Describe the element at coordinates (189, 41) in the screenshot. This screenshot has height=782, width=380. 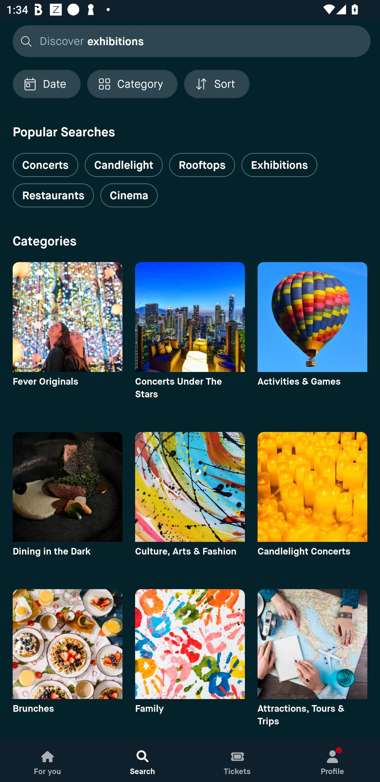
I see `Discover candlelight exhibitions` at that location.